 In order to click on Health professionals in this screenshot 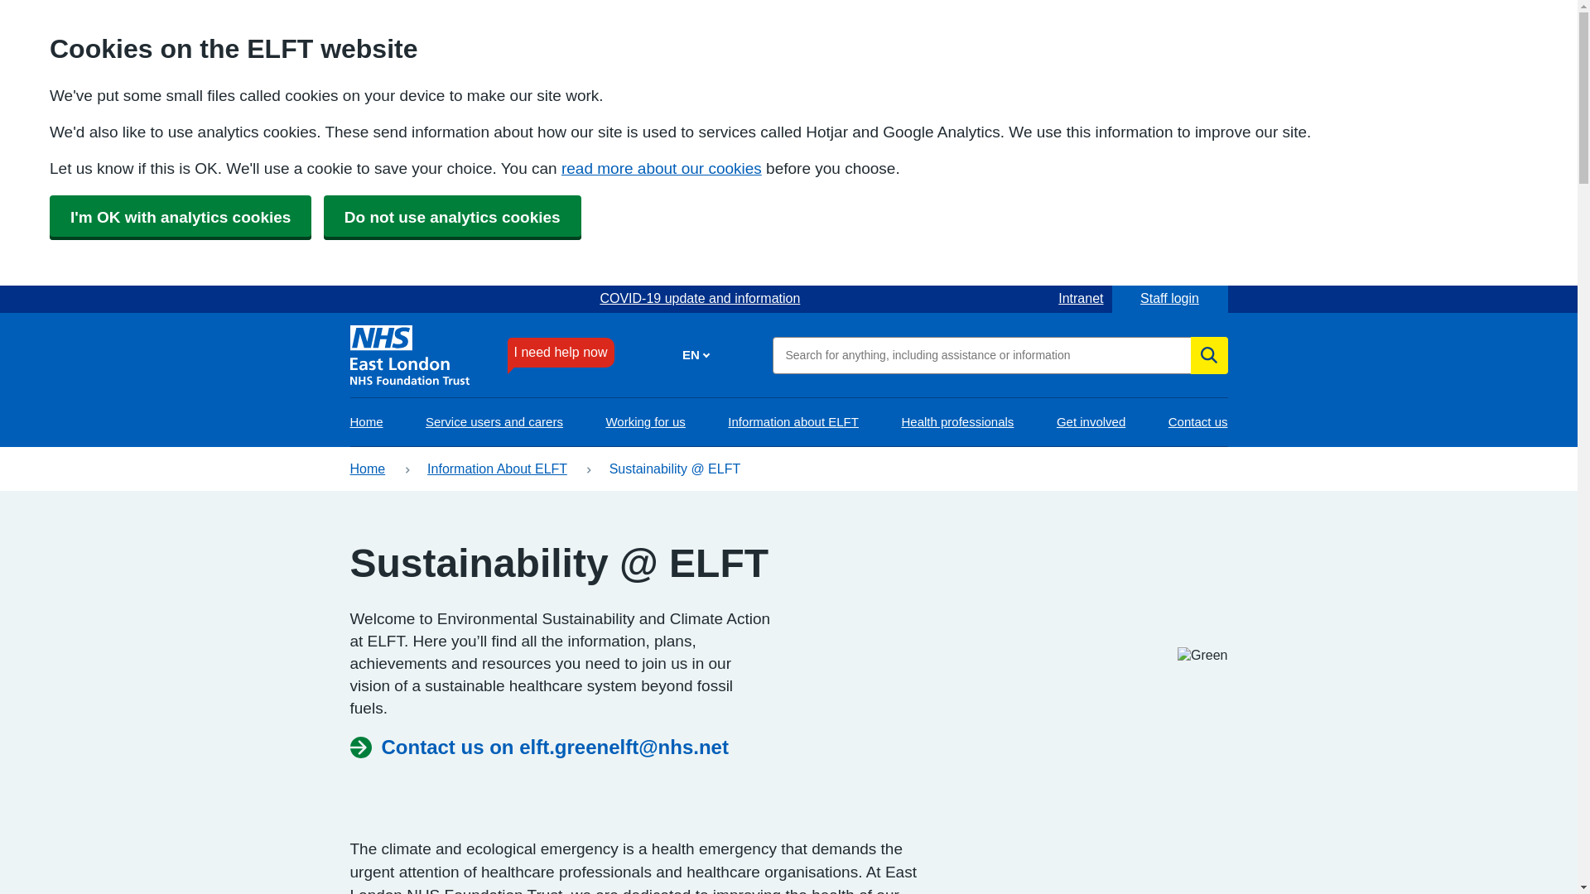, I will do `click(957, 422)`.